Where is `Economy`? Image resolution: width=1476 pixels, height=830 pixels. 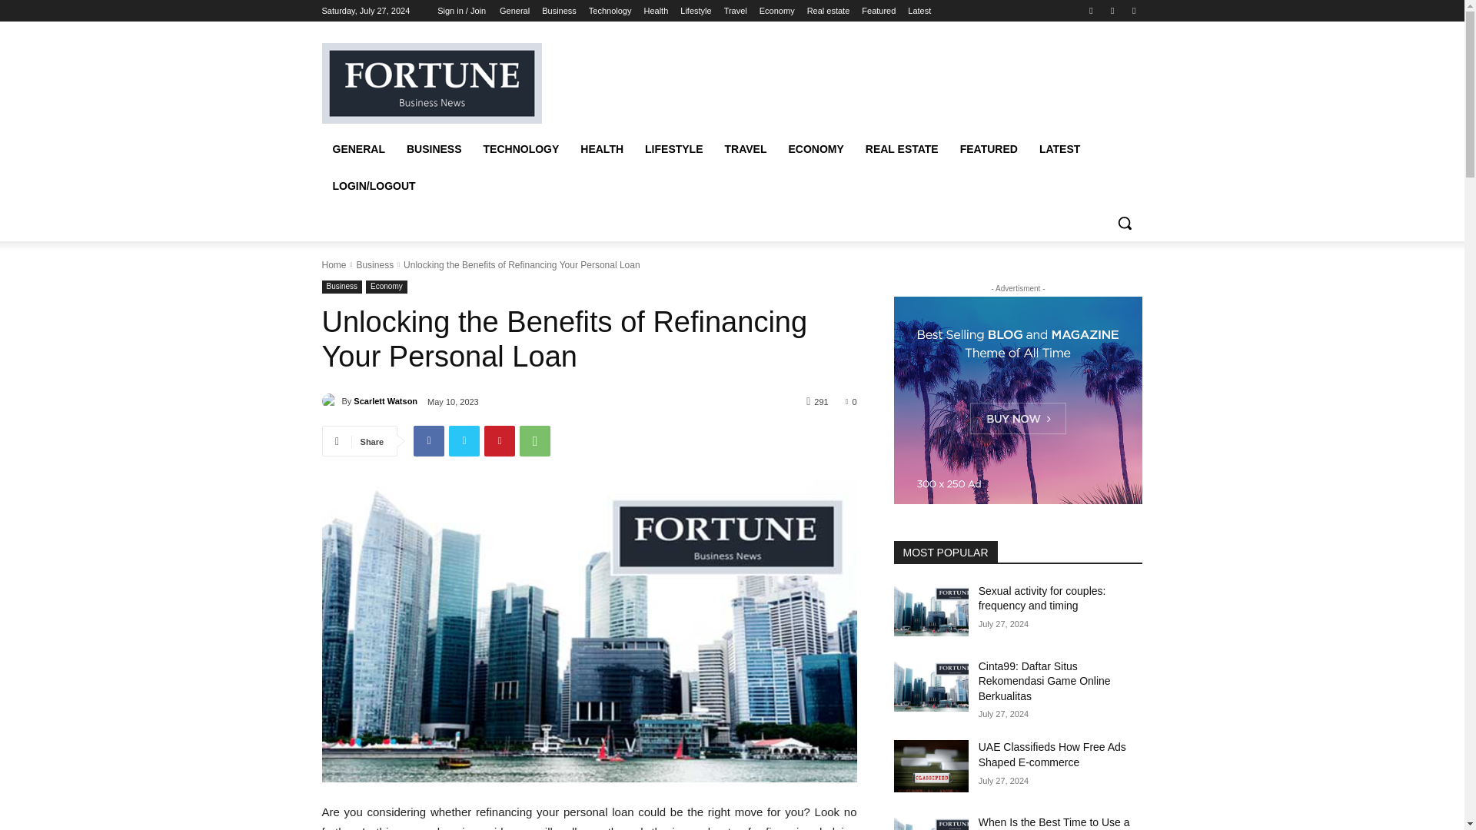 Economy is located at coordinates (777, 11).